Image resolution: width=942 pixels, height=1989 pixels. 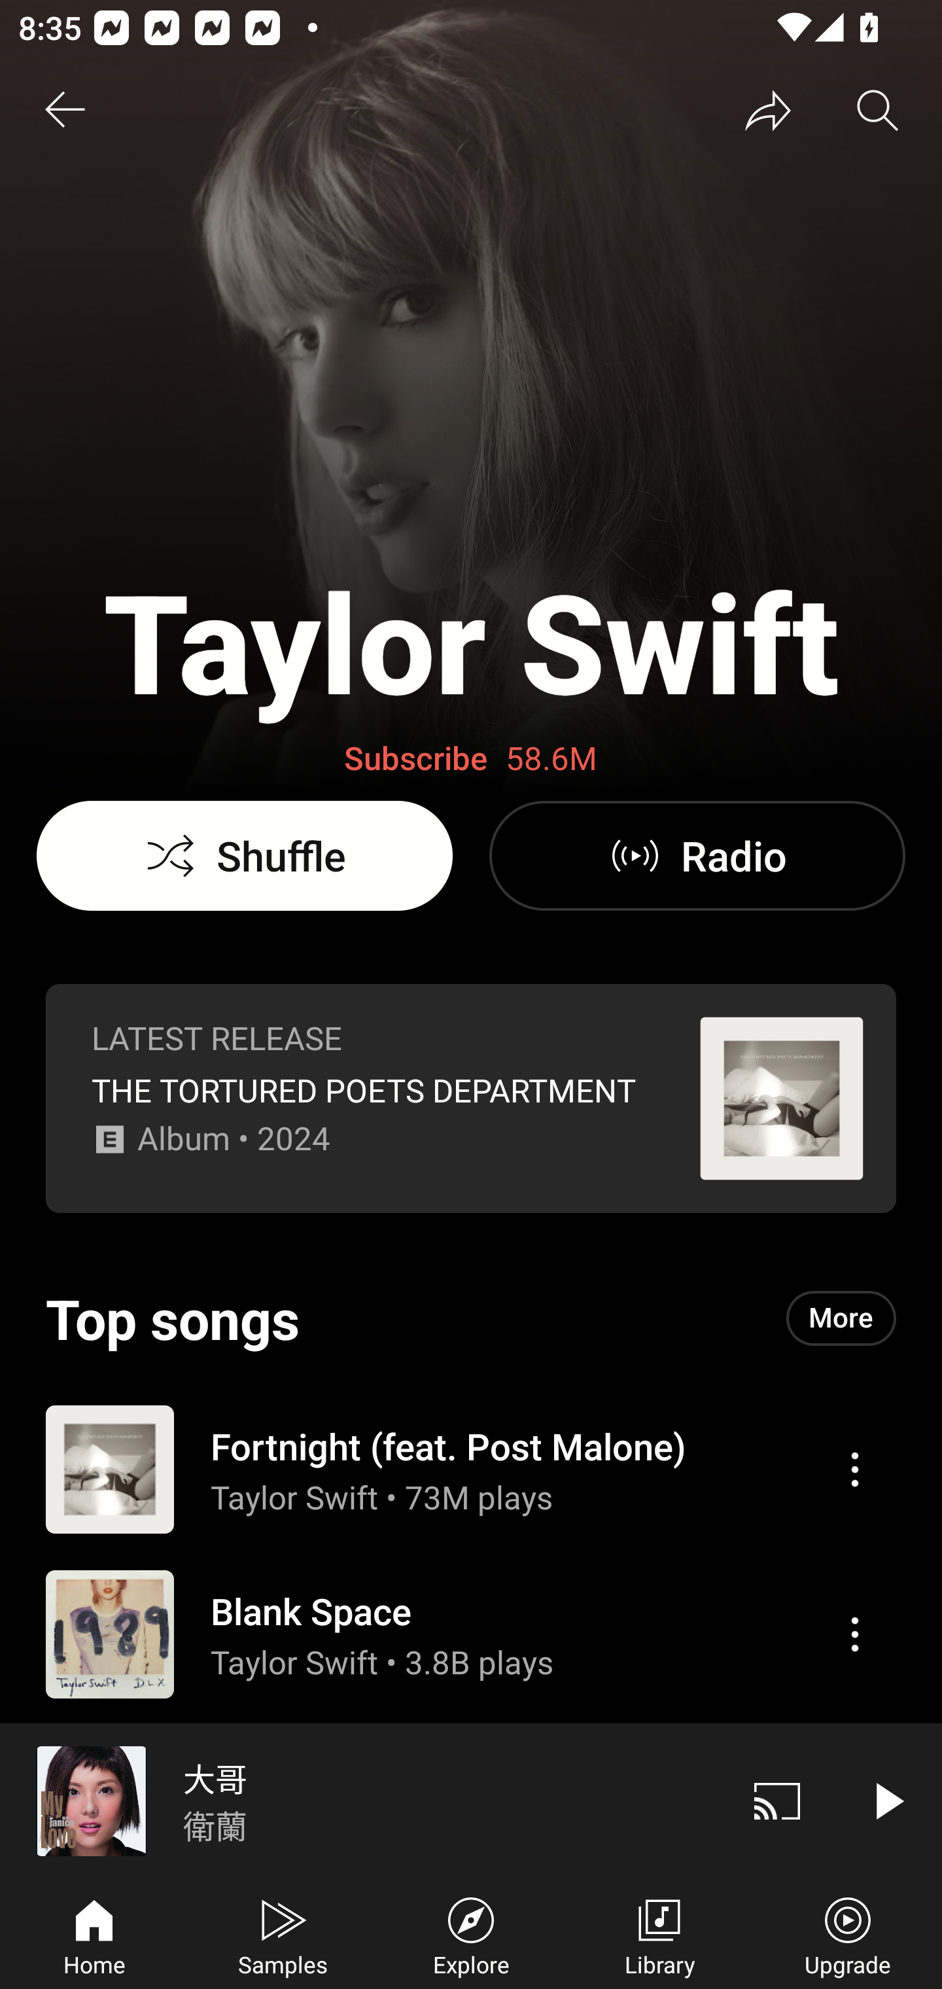 What do you see at coordinates (887, 1801) in the screenshot?
I see `Play video` at bounding box center [887, 1801].